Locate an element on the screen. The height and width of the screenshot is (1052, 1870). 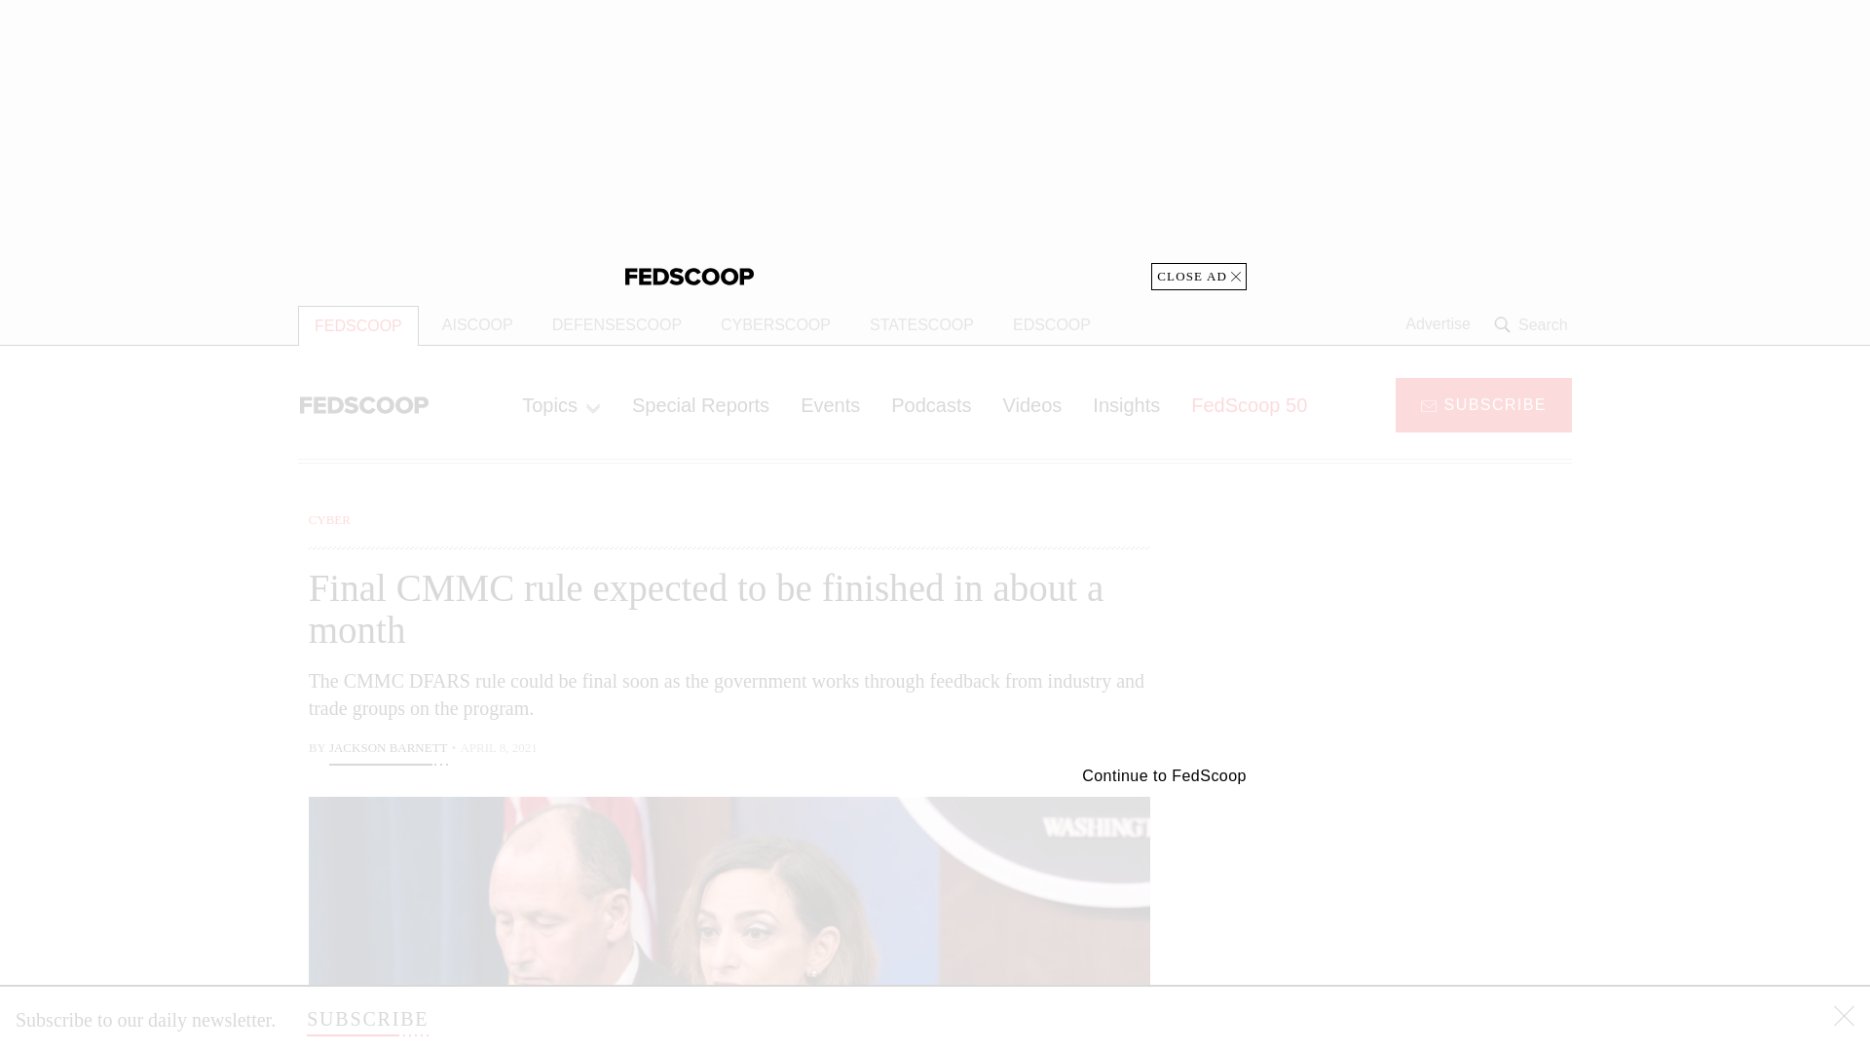
Advertise is located at coordinates (1438, 324).